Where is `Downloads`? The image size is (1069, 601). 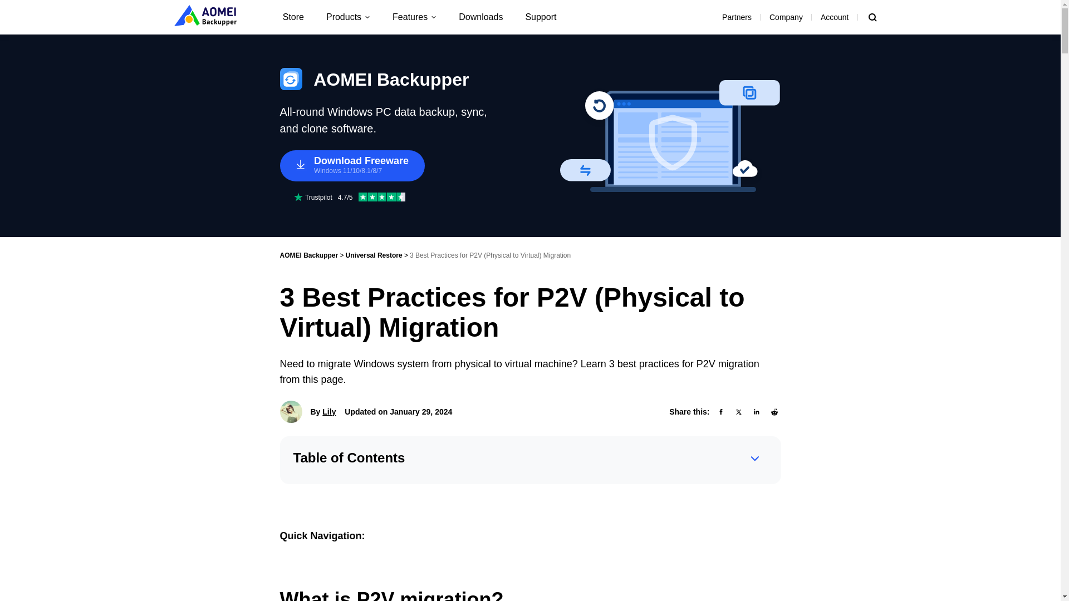 Downloads is located at coordinates (481, 17).